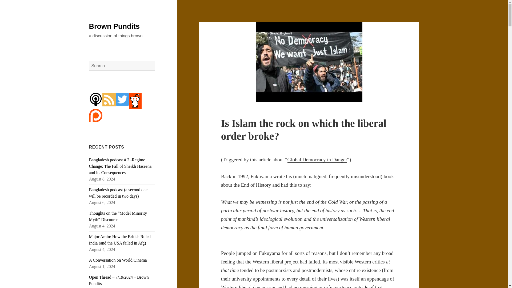  What do you see at coordinates (114, 26) in the screenshot?
I see `Brown Pundits` at bounding box center [114, 26].